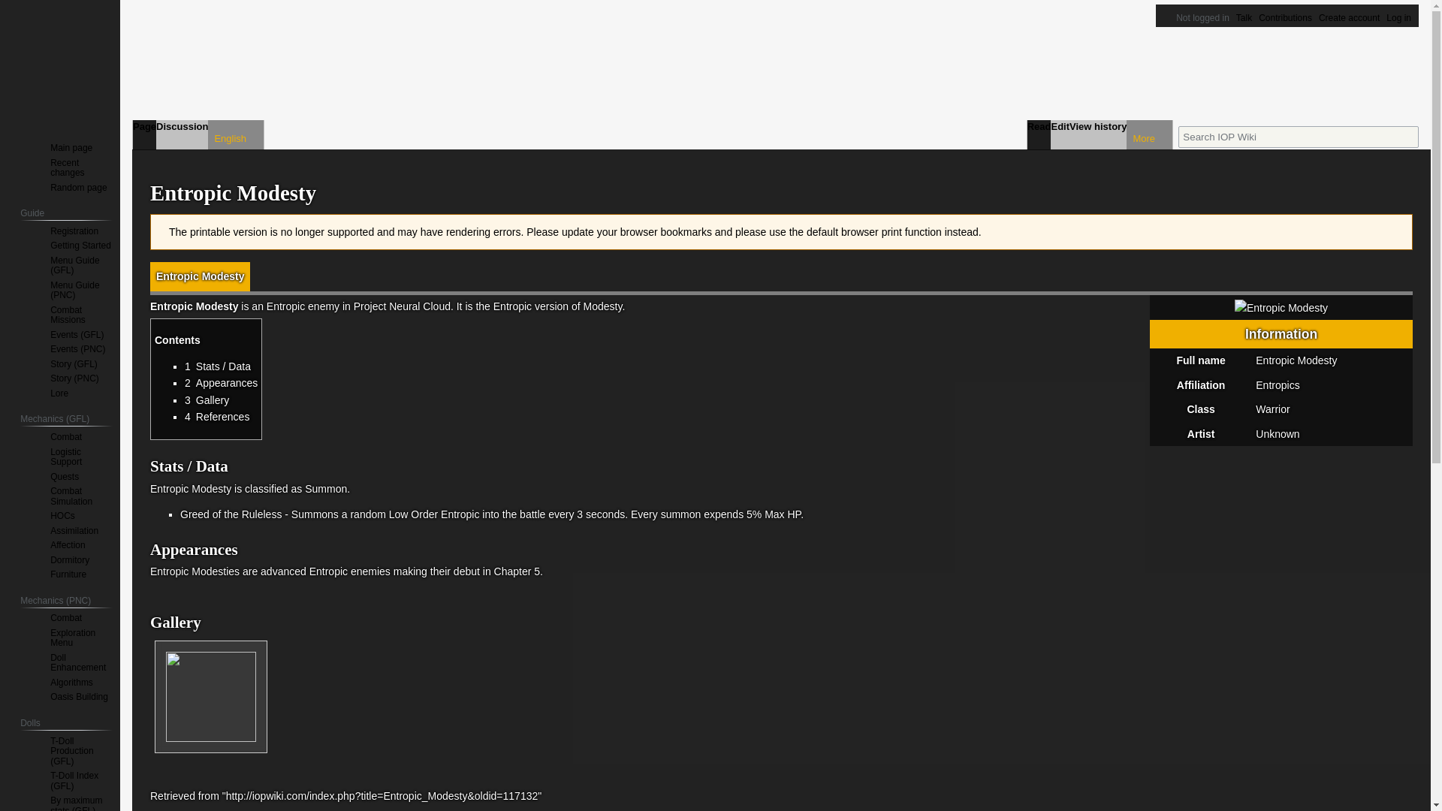 Image resolution: width=1442 pixels, height=811 pixels. Describe the element at coordinates (401, 306) in the screenshot. I see `Project Neural Cloud` at that location.